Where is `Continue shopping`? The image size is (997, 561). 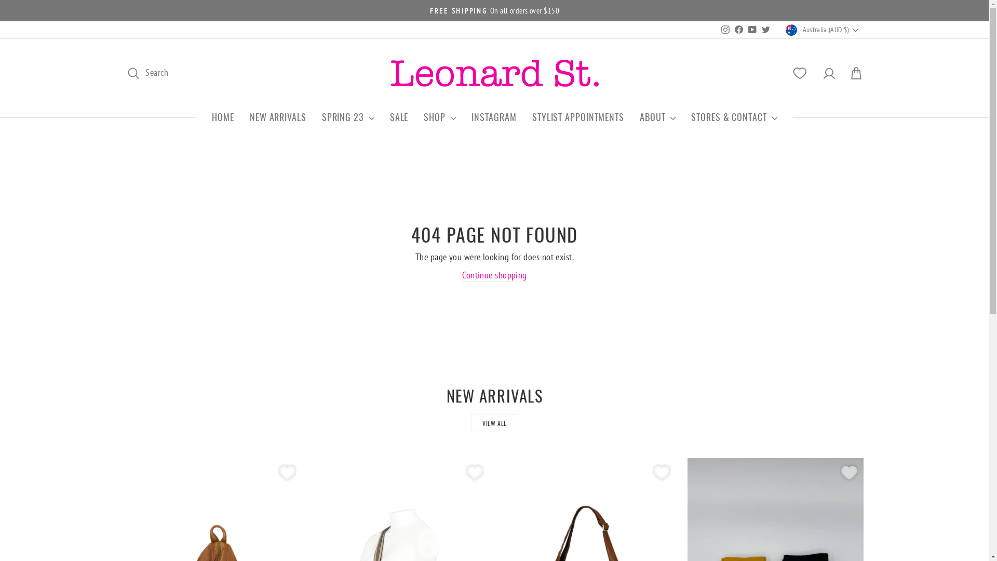 Continue shopping is located at coordinates (494, 275).